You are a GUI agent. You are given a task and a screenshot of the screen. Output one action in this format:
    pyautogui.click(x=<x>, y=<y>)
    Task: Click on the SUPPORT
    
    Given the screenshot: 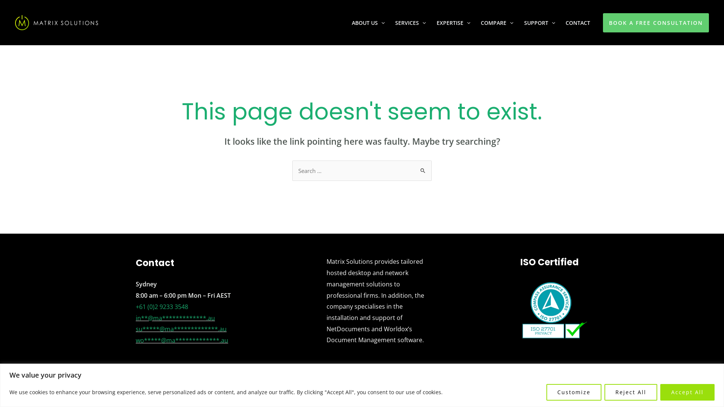 What is the action you would take?
    pyautogui.click(x=540, y=23)
    